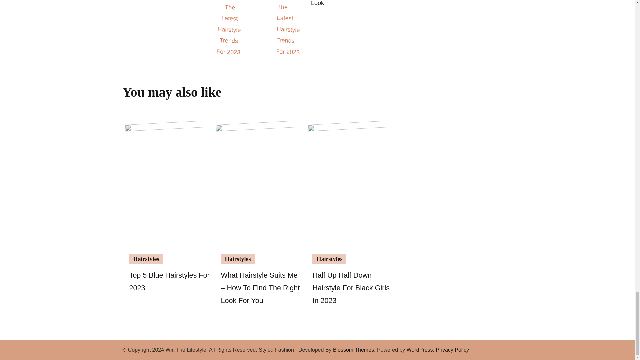 The image size is (640, 360). I want to click on Hairstyles, so click(329, 259).